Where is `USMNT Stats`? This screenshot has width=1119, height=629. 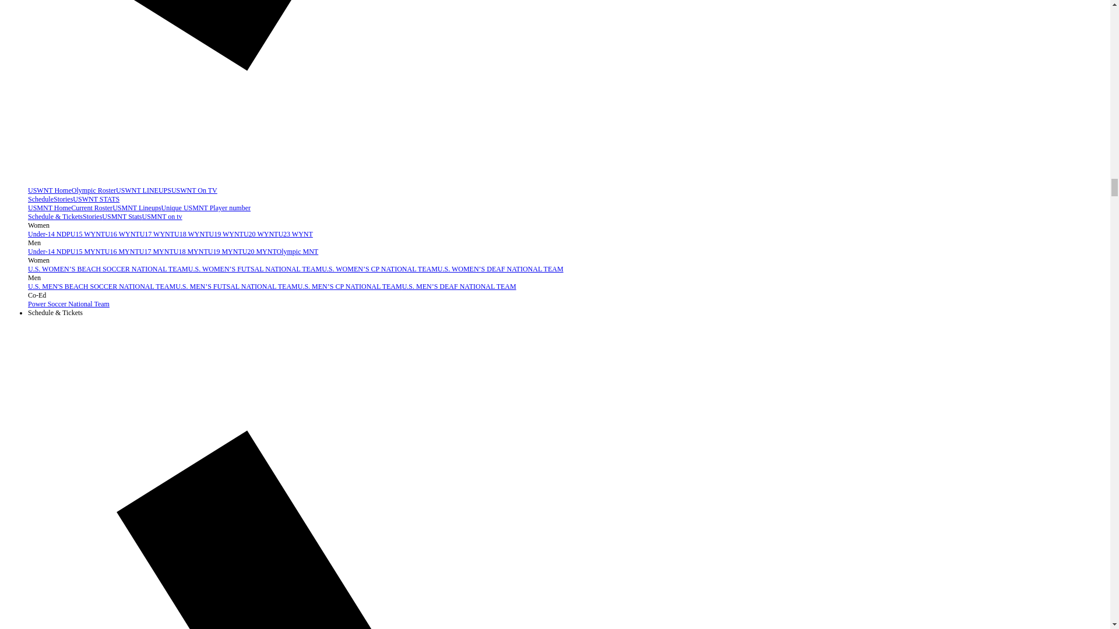
USMNT Stats is located at coordinates (121, 217).